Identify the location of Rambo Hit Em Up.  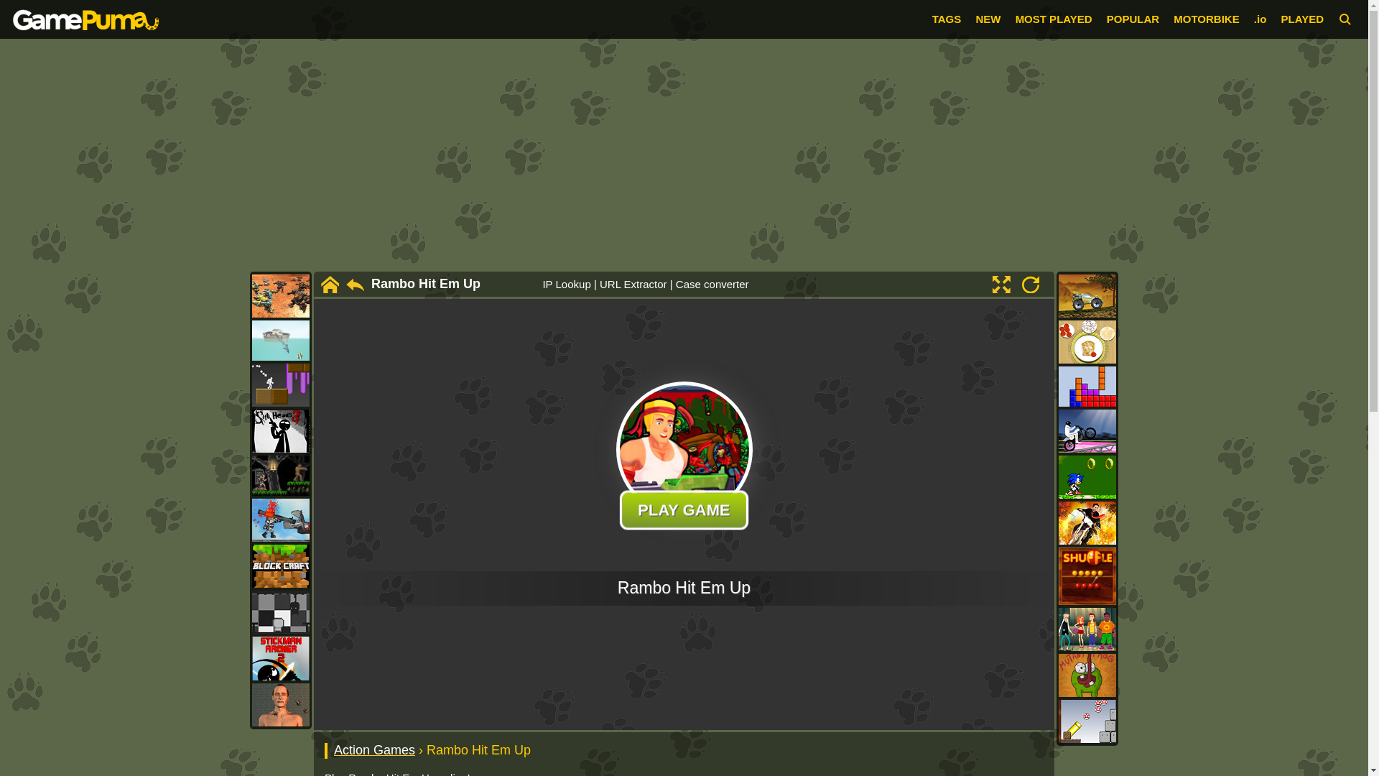
(425, 285).